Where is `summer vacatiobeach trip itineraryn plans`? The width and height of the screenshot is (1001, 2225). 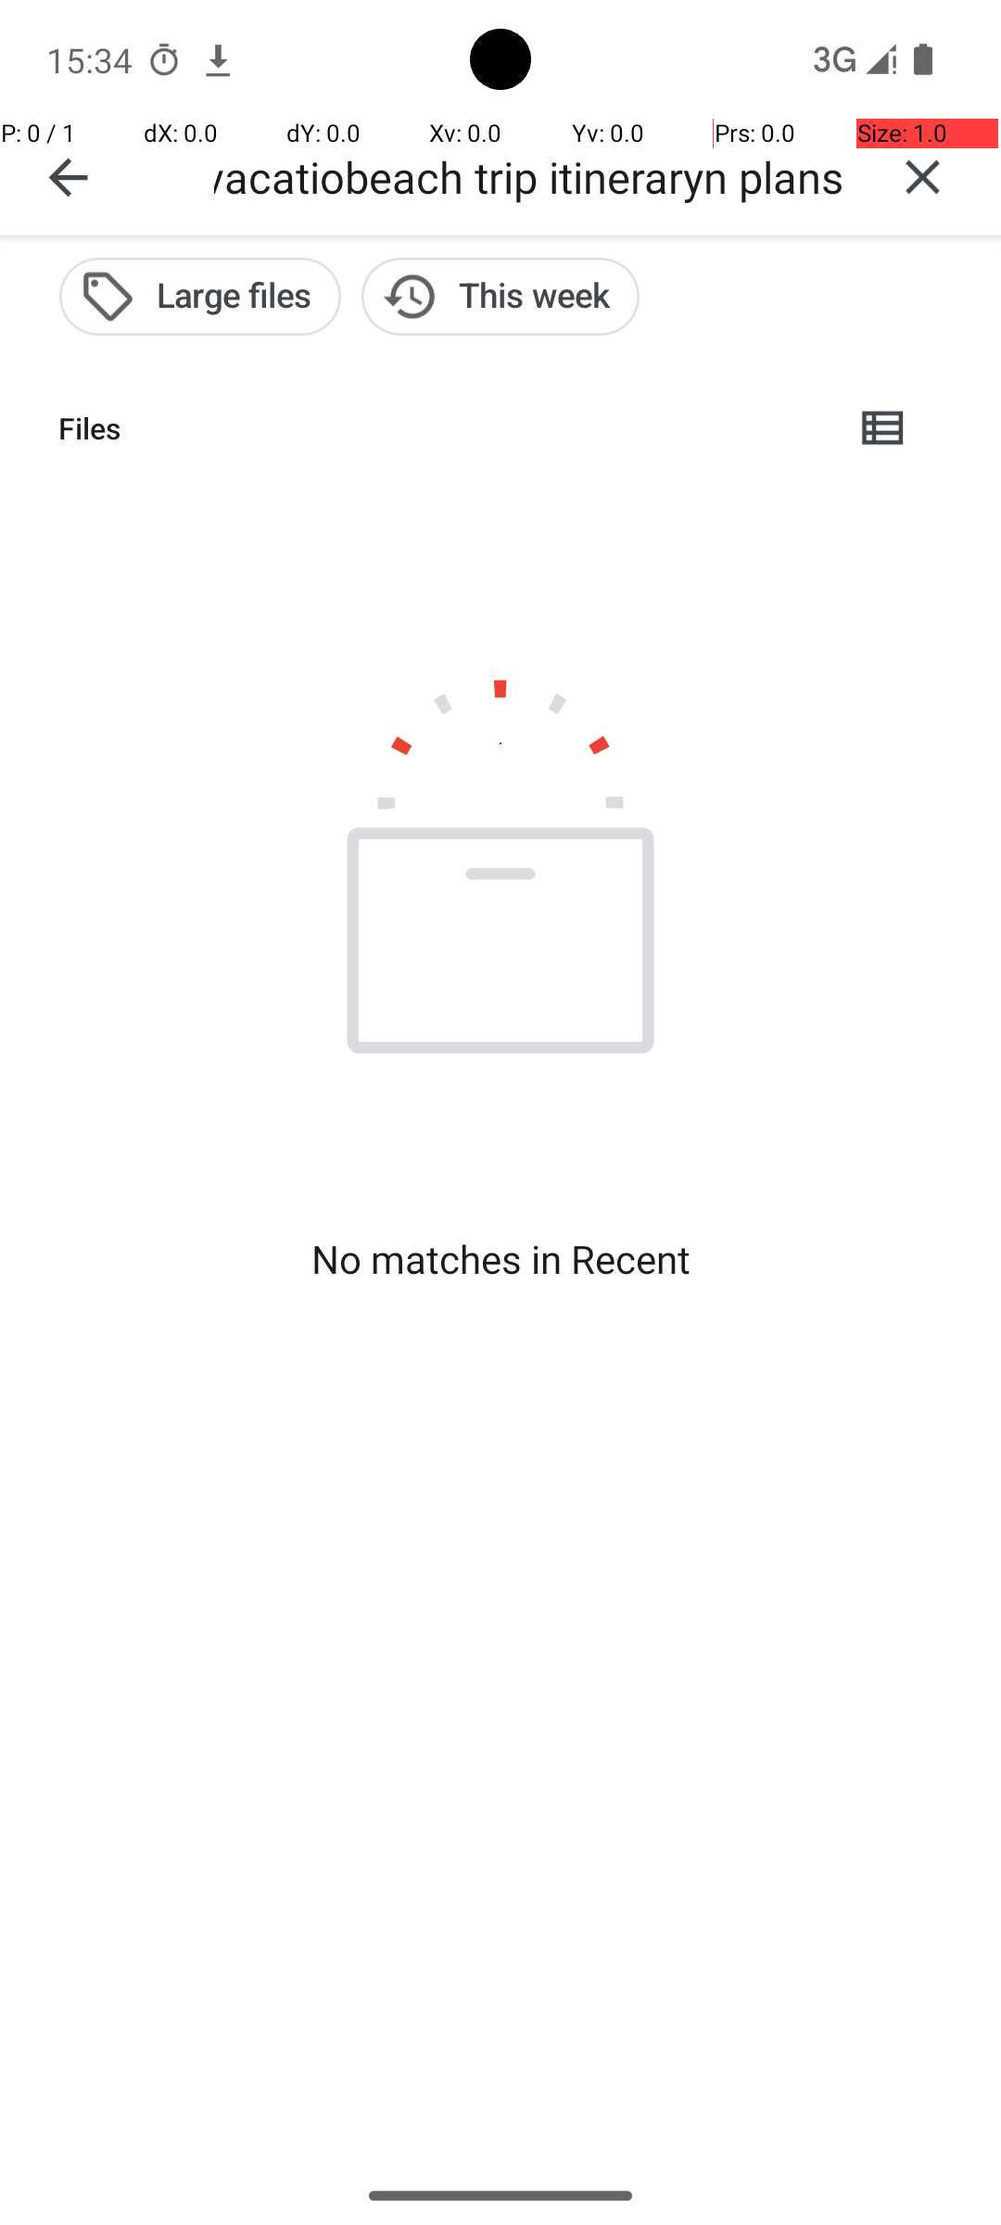
summer vacatiobeach trip itineraryn plans is located at coordinates (529, 176).